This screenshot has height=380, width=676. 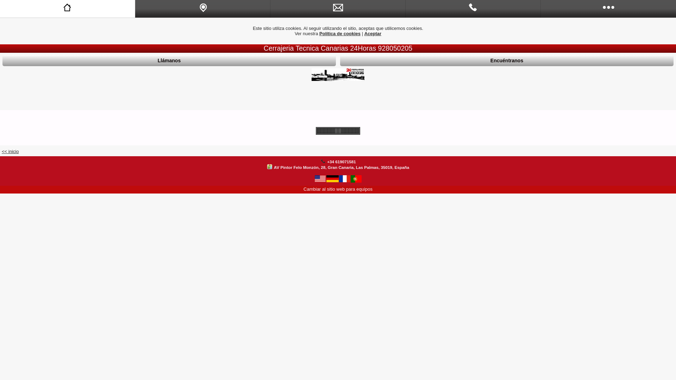 I want to click on << inicio, so click(x=10, y=151).